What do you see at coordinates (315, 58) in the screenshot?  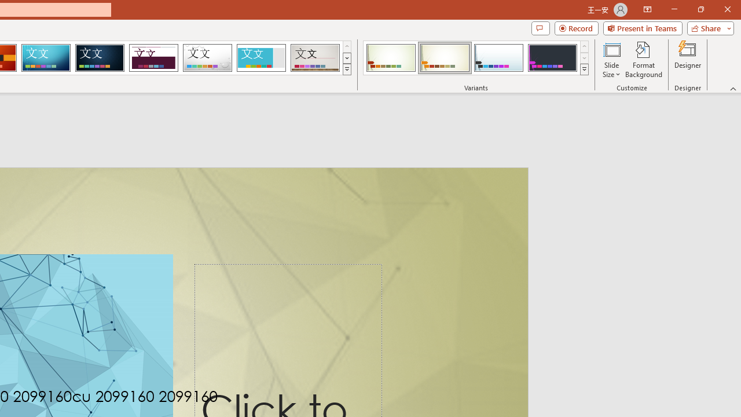 I see `Gallery Loading Preview...` at bounding box center [315, 58].